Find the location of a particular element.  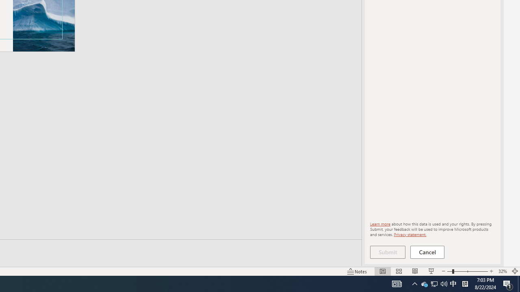

Reading View is located at coordinates (415, 271).